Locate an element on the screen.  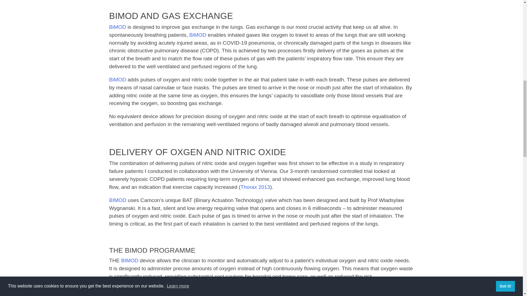
BIMOD is located at coordinates (117, 200).